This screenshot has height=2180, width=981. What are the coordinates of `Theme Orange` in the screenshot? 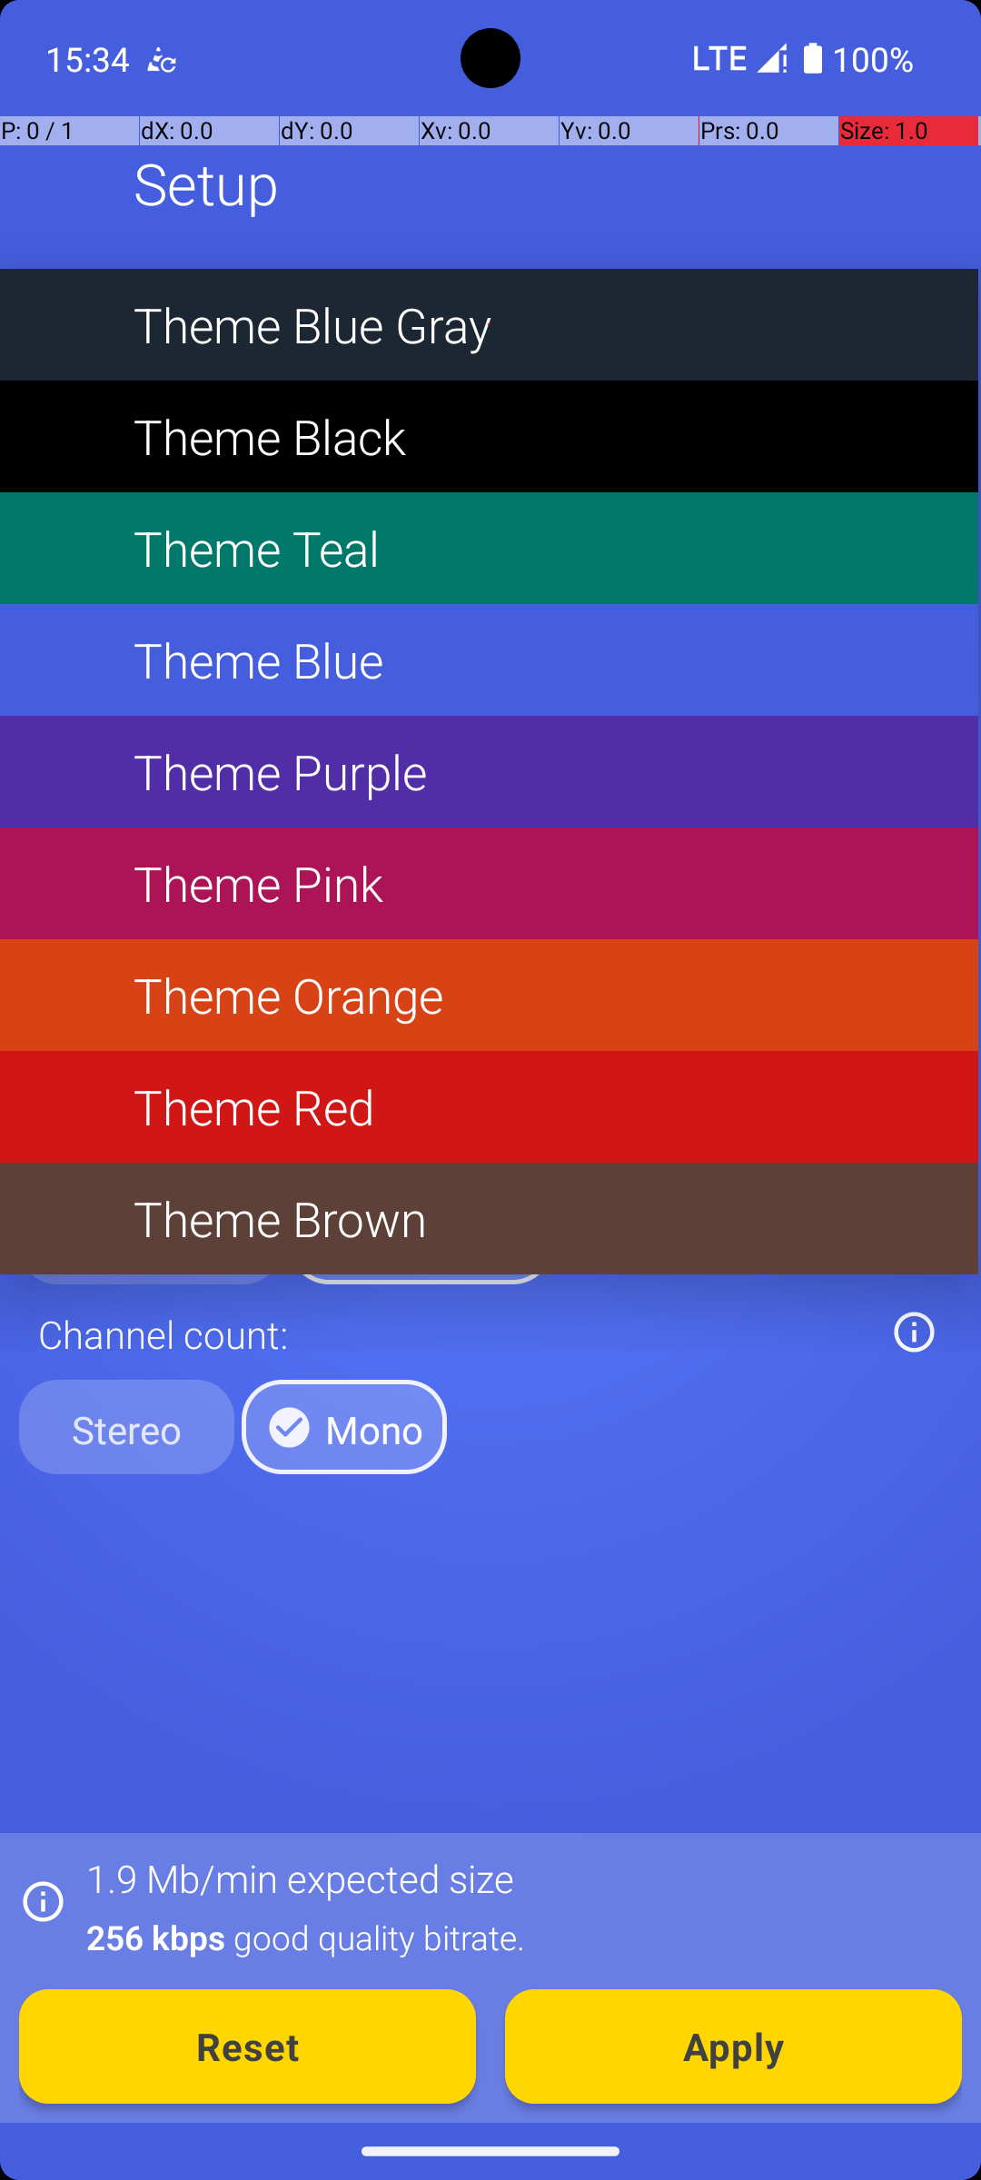 It's located at (489, 996).